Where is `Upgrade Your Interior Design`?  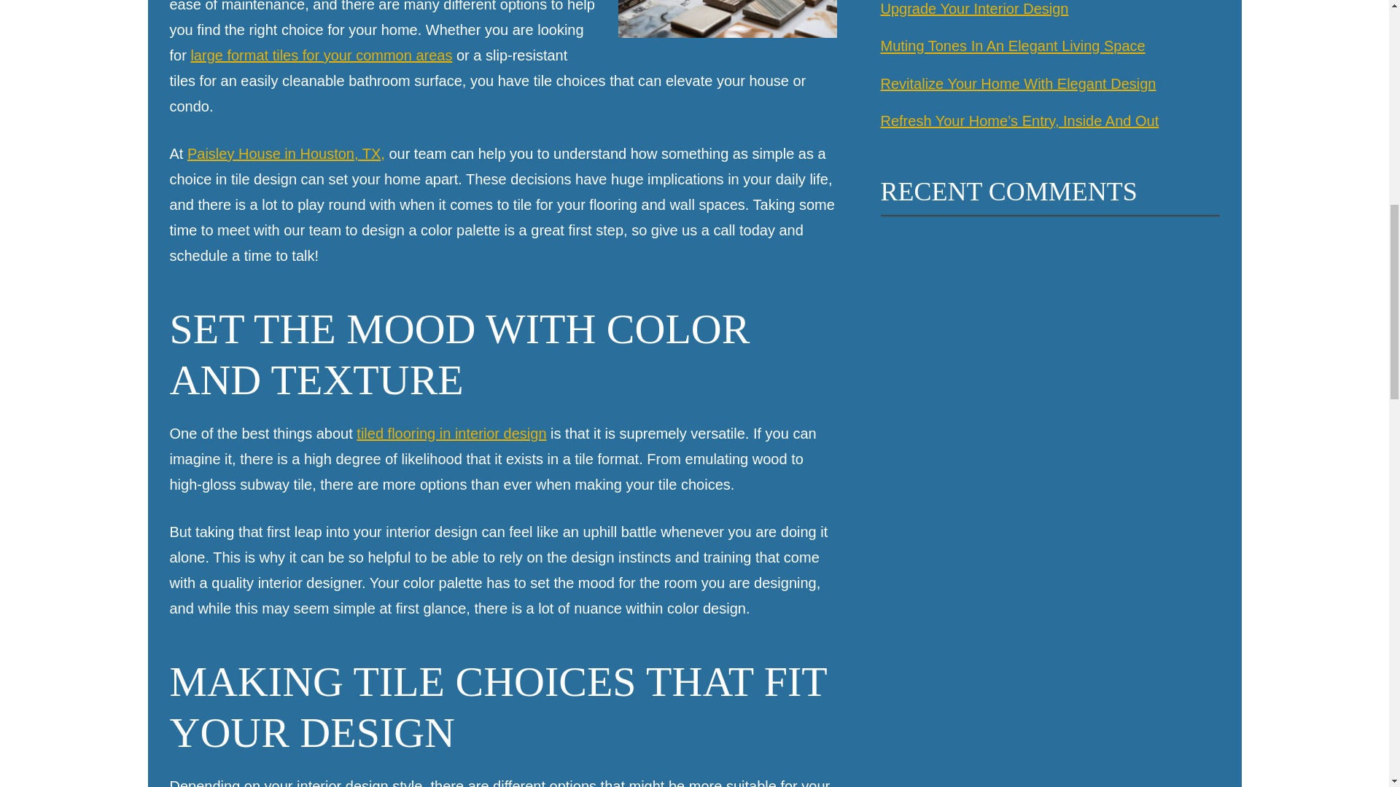 Upgrade Your Interior Design is located at coordinates (974, 9).